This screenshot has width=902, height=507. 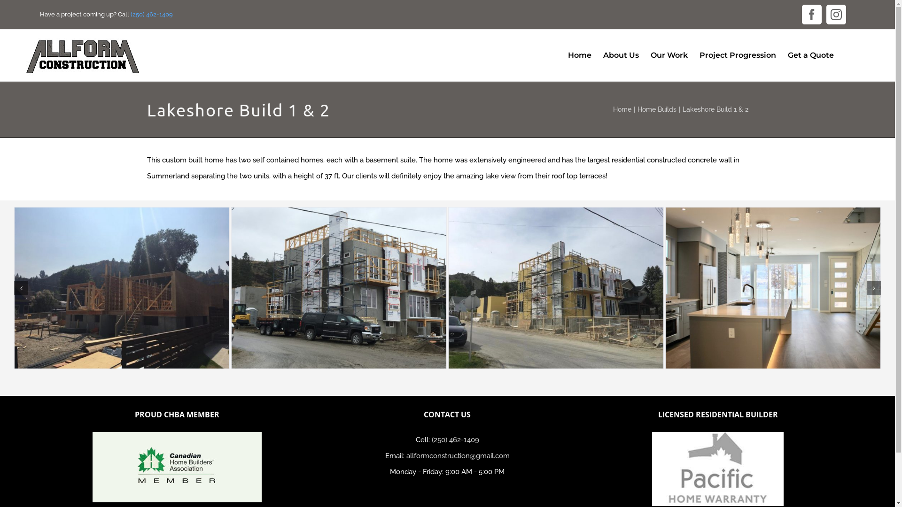 I want to click on Facebook, so click(x=812, y=15).